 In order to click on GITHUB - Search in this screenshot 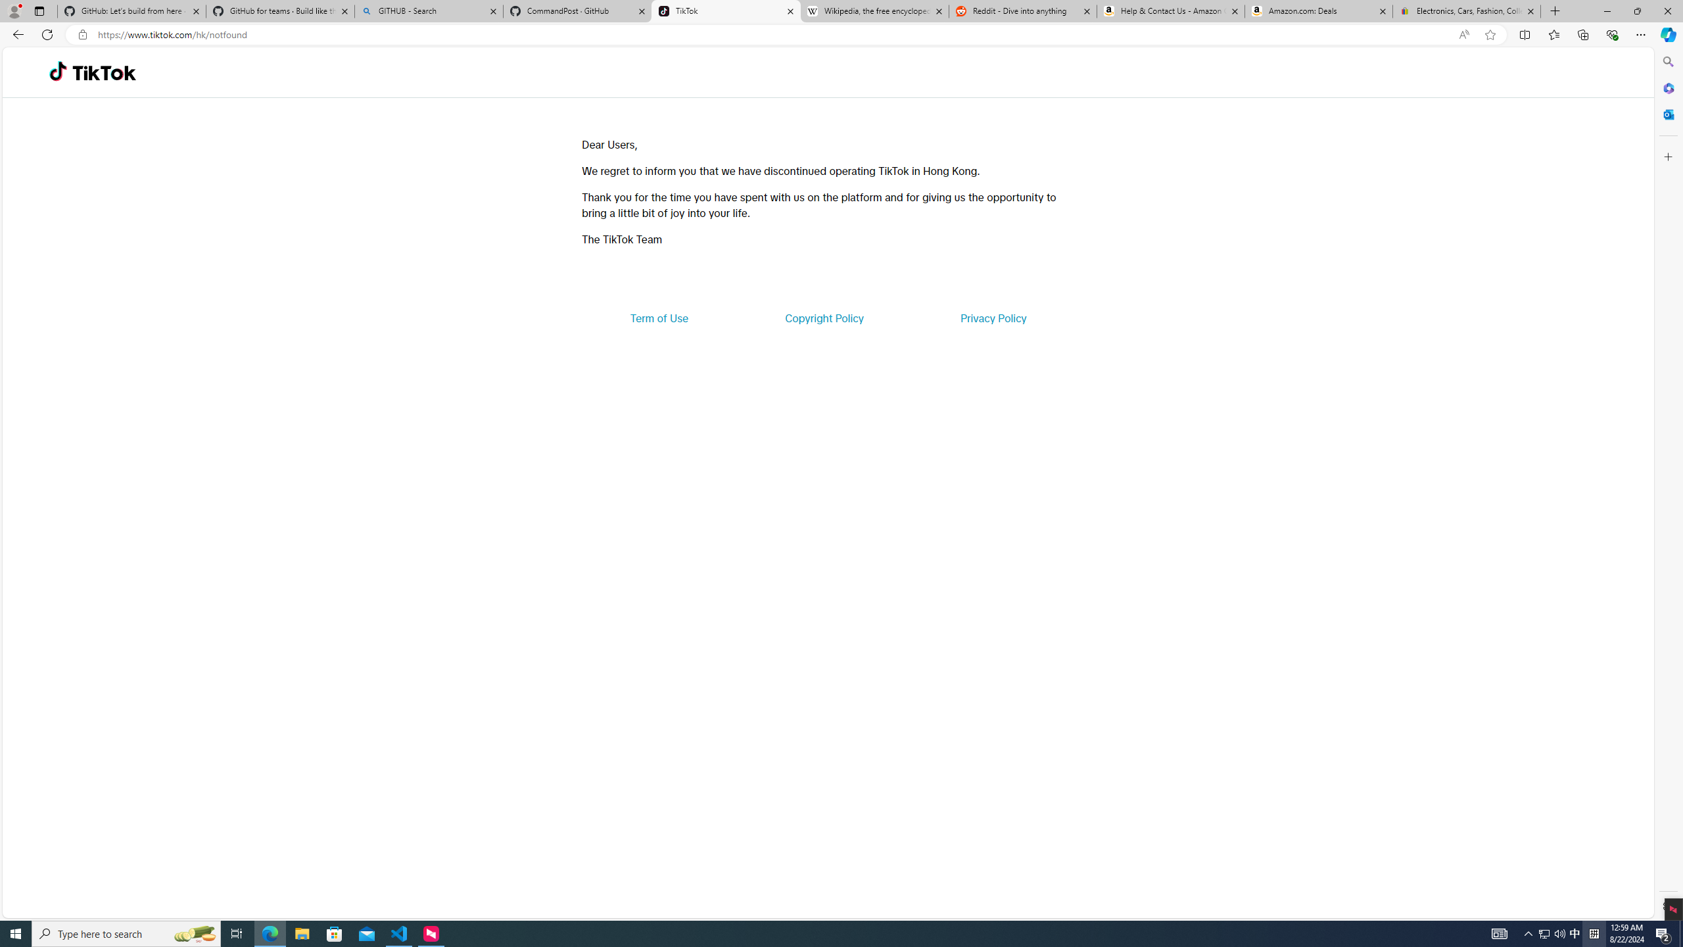, I will do `click(428, 11)`.